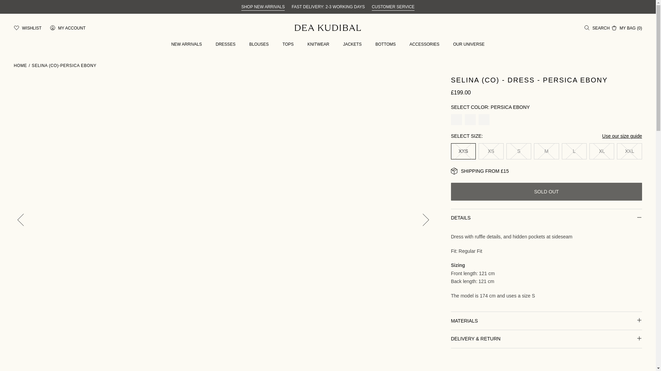 The height and width of the screenshot is (371, 661). Describe the element at coordinates (68, 27) in the screenshot. I see `MY ACCOUNT` at that location.